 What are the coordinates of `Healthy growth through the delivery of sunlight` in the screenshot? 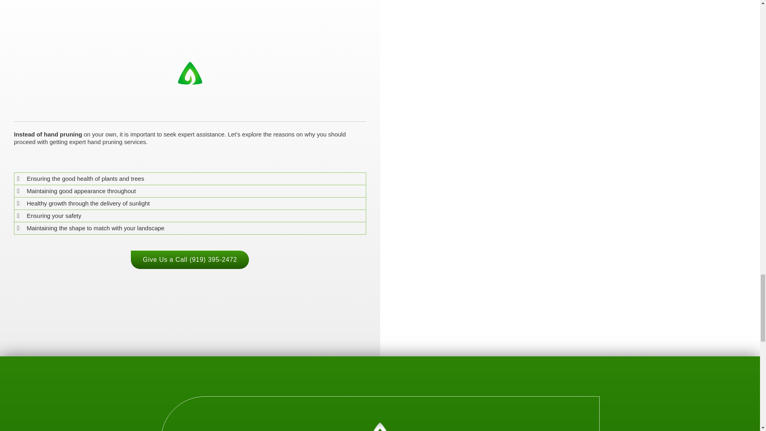 It's located at (89, 204).